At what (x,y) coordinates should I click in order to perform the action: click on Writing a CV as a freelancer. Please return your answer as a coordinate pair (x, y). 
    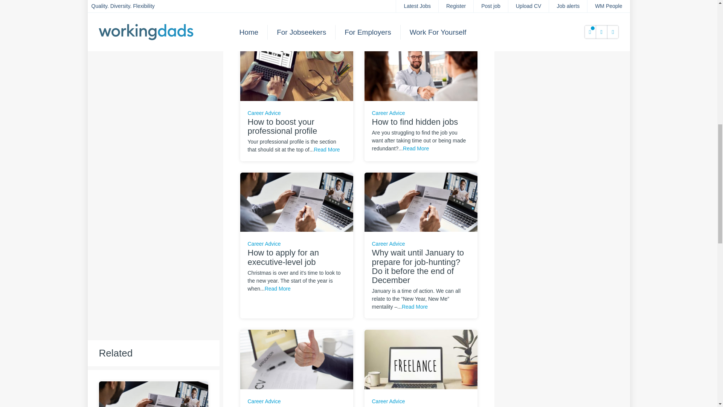
    Looking at the image, I should click on (421, 359).